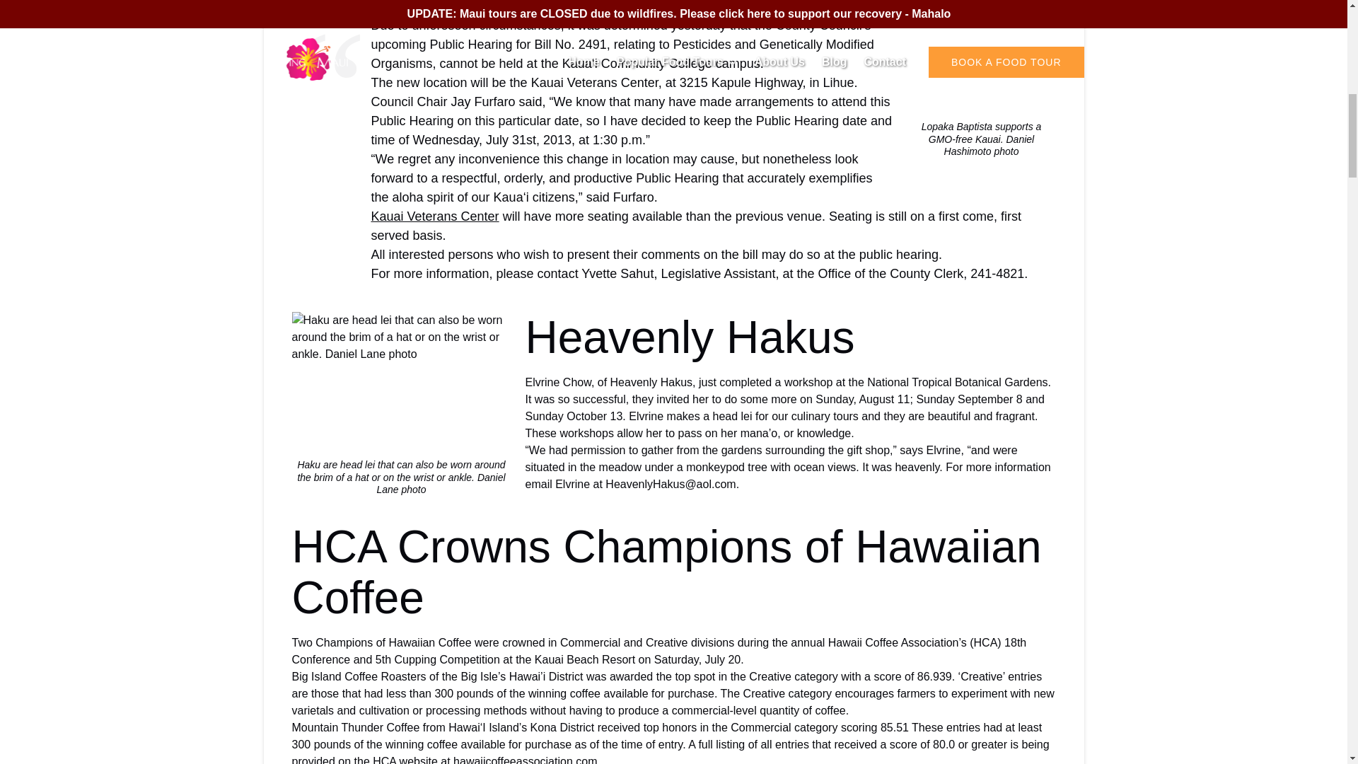  Describe the element at coordinates (525, 760) in the screenshot. I see `hawaiicoffeeassociation.com` at that location.